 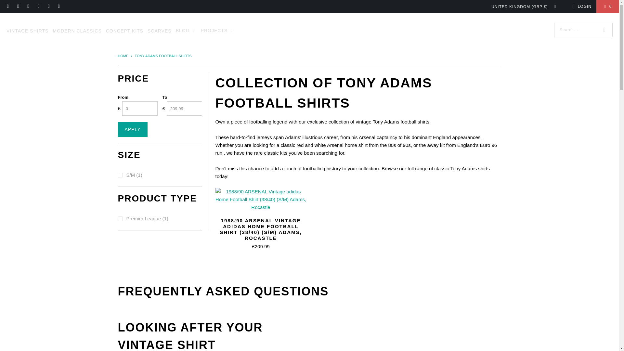 I want to click on Tony Adams football shirts, so click(x=163, y=56).